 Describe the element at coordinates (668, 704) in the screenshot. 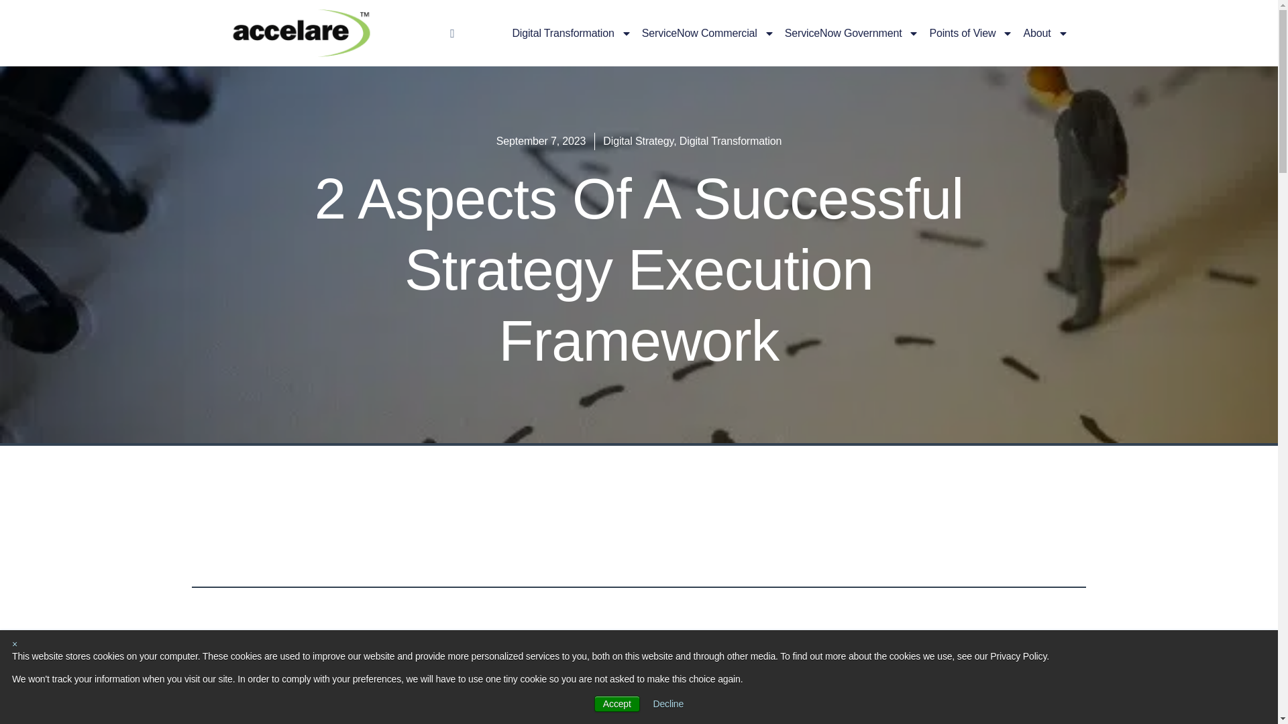

I see `Decline` at that location.